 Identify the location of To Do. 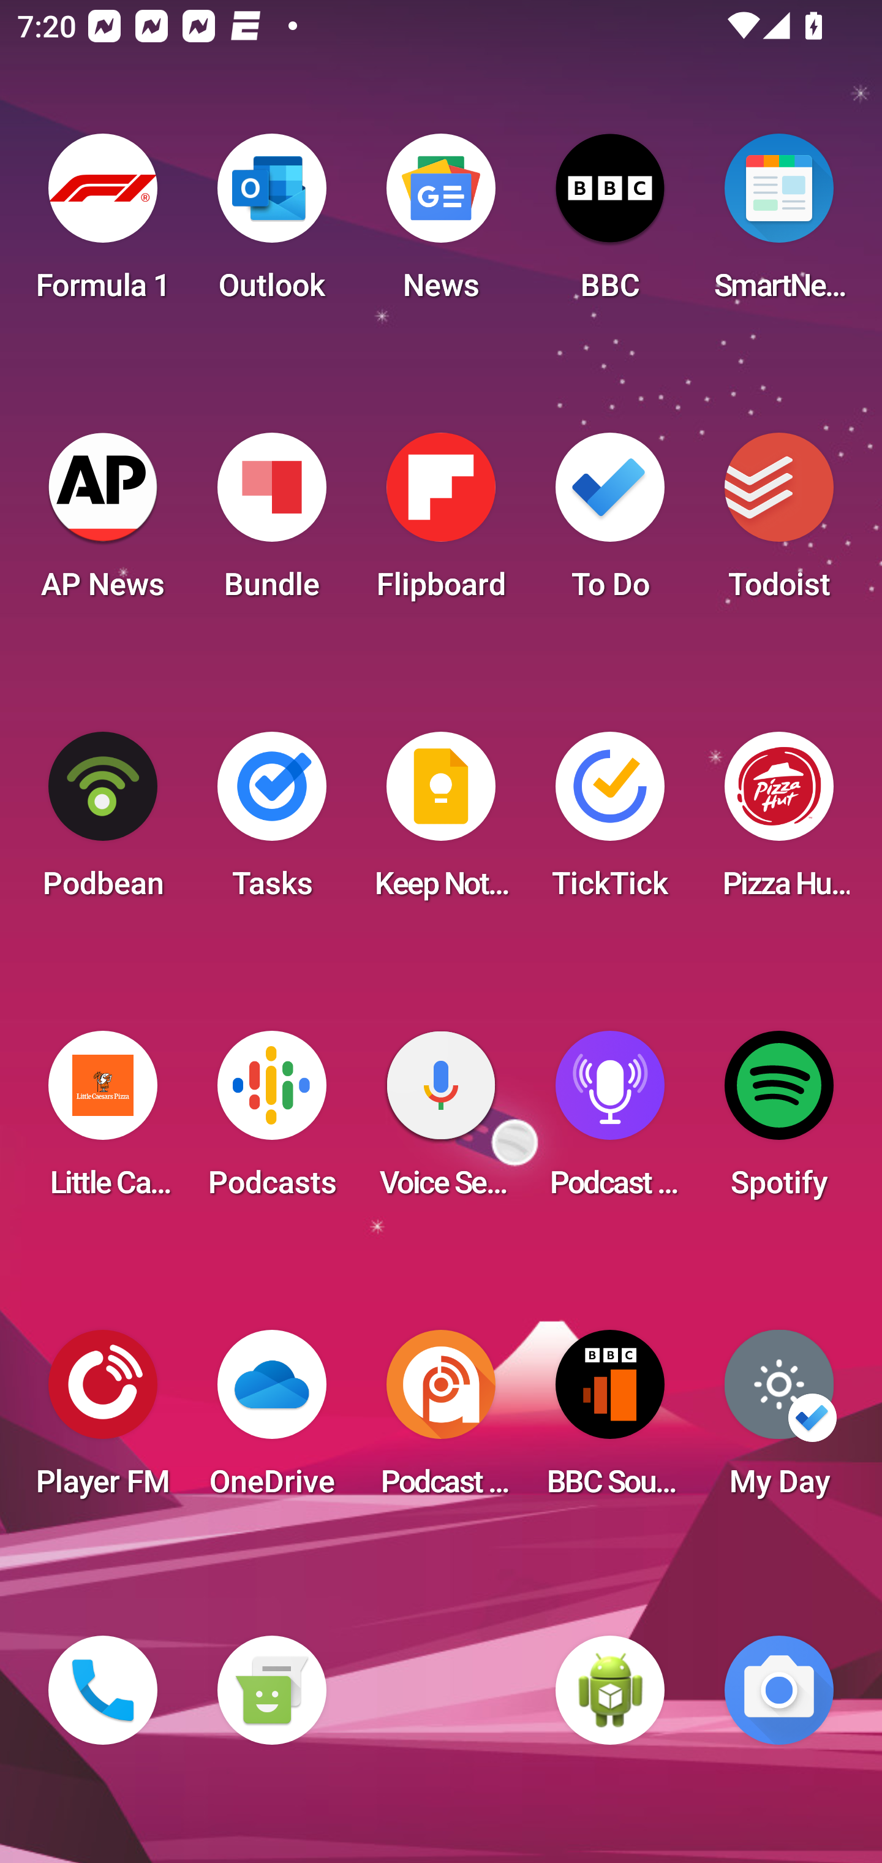
(610, 523).